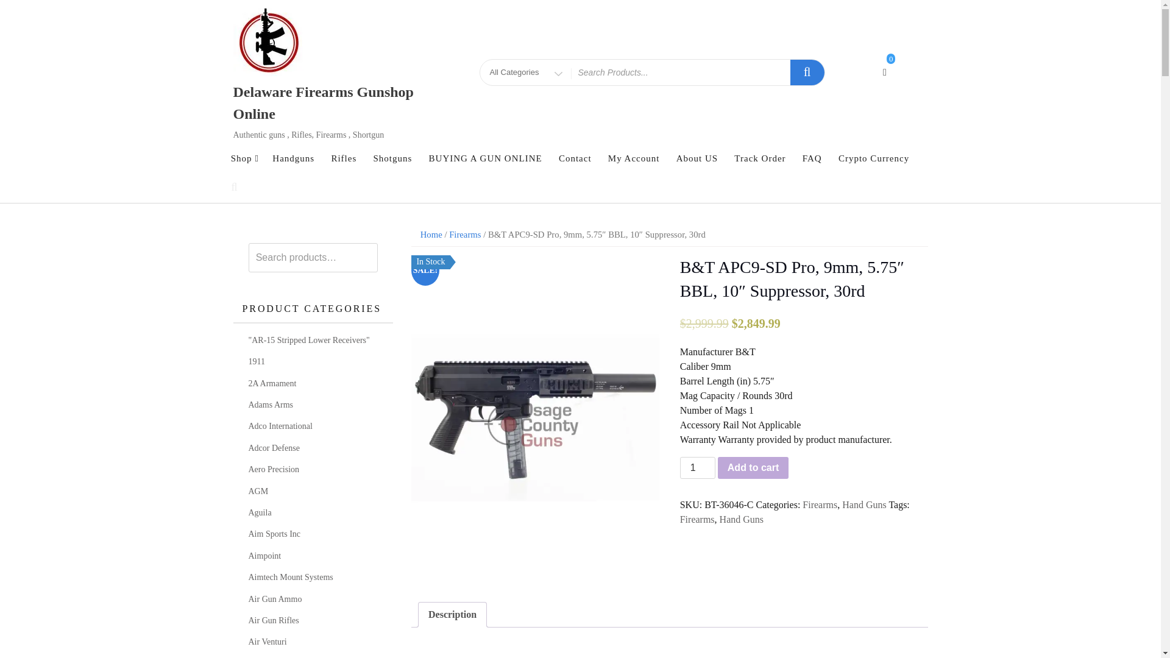 Image resolution: width=1170 pixels, height=658 pixels. Describe the element at coordinates (812, 158) in the screenshot. I see `FAQ` at that location.